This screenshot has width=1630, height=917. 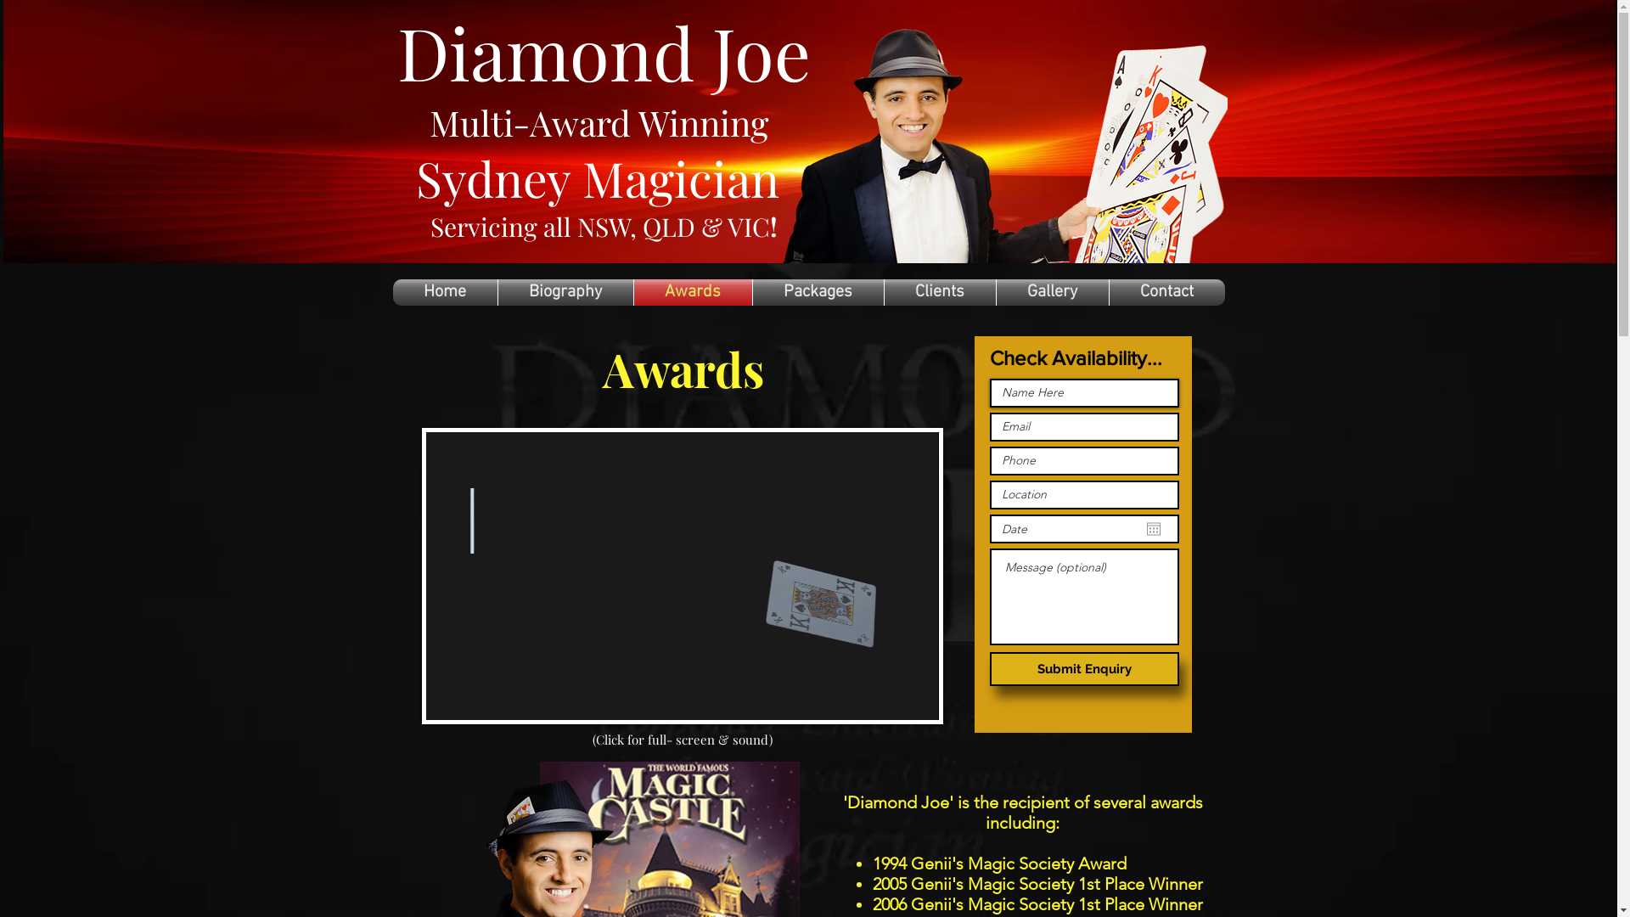 I want to click on Clients, so click(x=941, y=292).